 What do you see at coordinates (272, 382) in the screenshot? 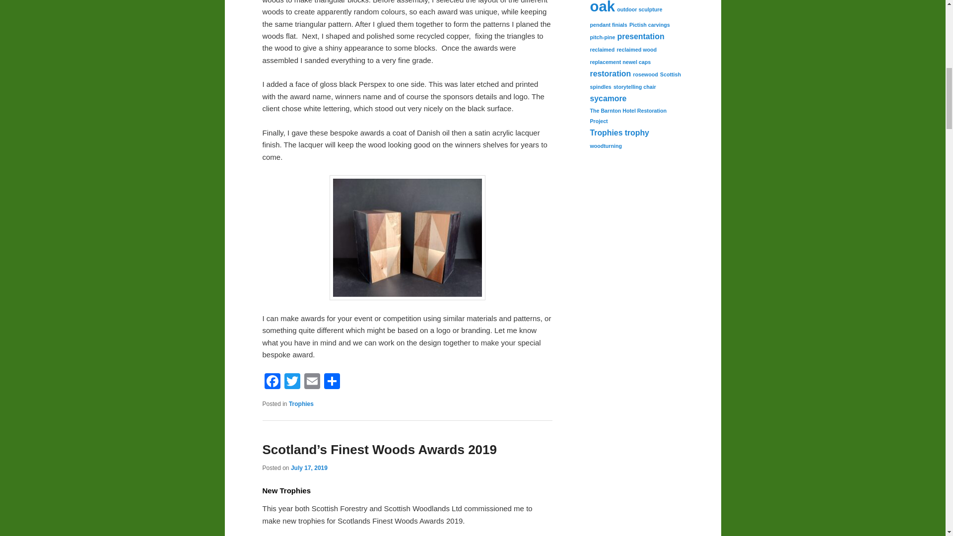
I see `Facebook` at bounding box center [272, 382].